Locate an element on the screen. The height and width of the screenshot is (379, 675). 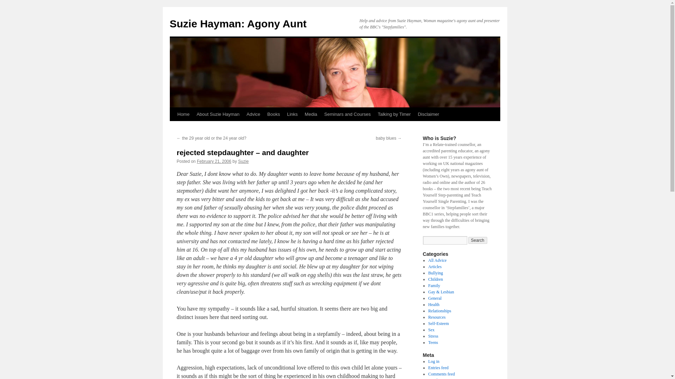
Stress is located at coordinates (433, 336).